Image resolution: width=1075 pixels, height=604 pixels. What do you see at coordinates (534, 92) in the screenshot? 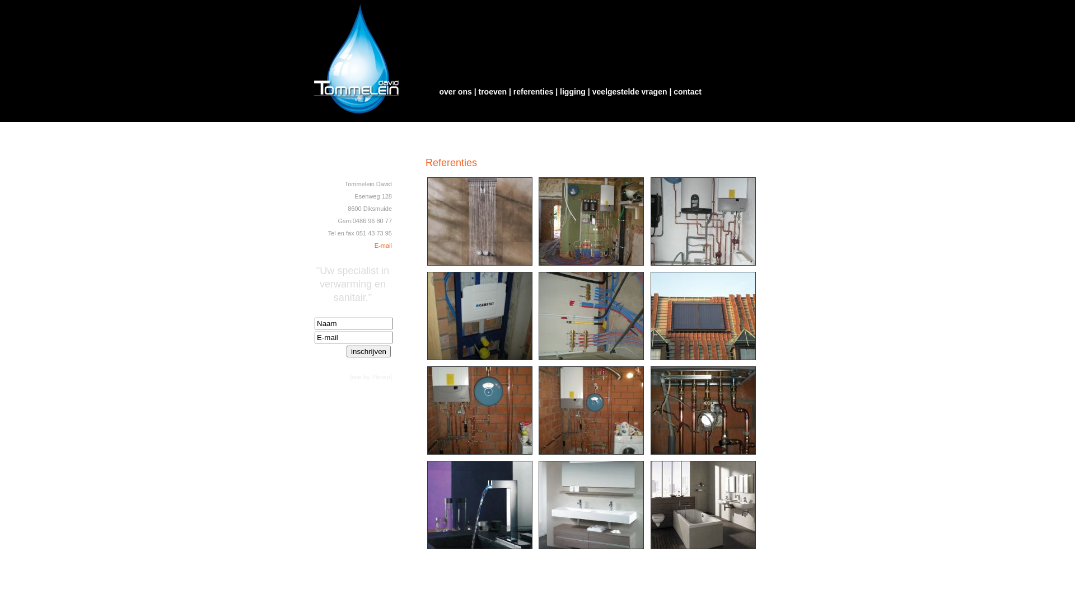
I see `referenties` at bounding box center [534, 92].